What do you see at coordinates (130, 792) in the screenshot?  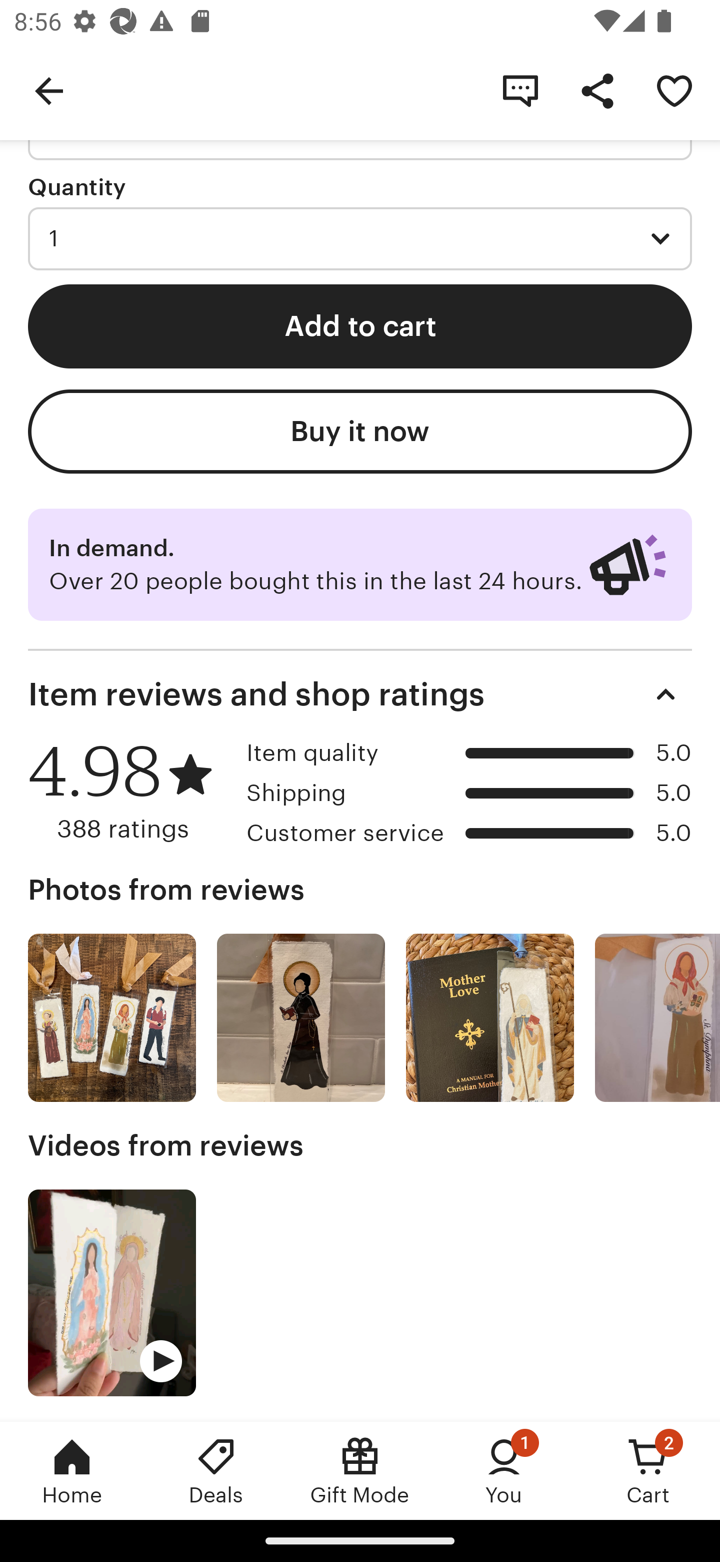 I see `4.98 388 ratings` at bounding box center [130, 792].